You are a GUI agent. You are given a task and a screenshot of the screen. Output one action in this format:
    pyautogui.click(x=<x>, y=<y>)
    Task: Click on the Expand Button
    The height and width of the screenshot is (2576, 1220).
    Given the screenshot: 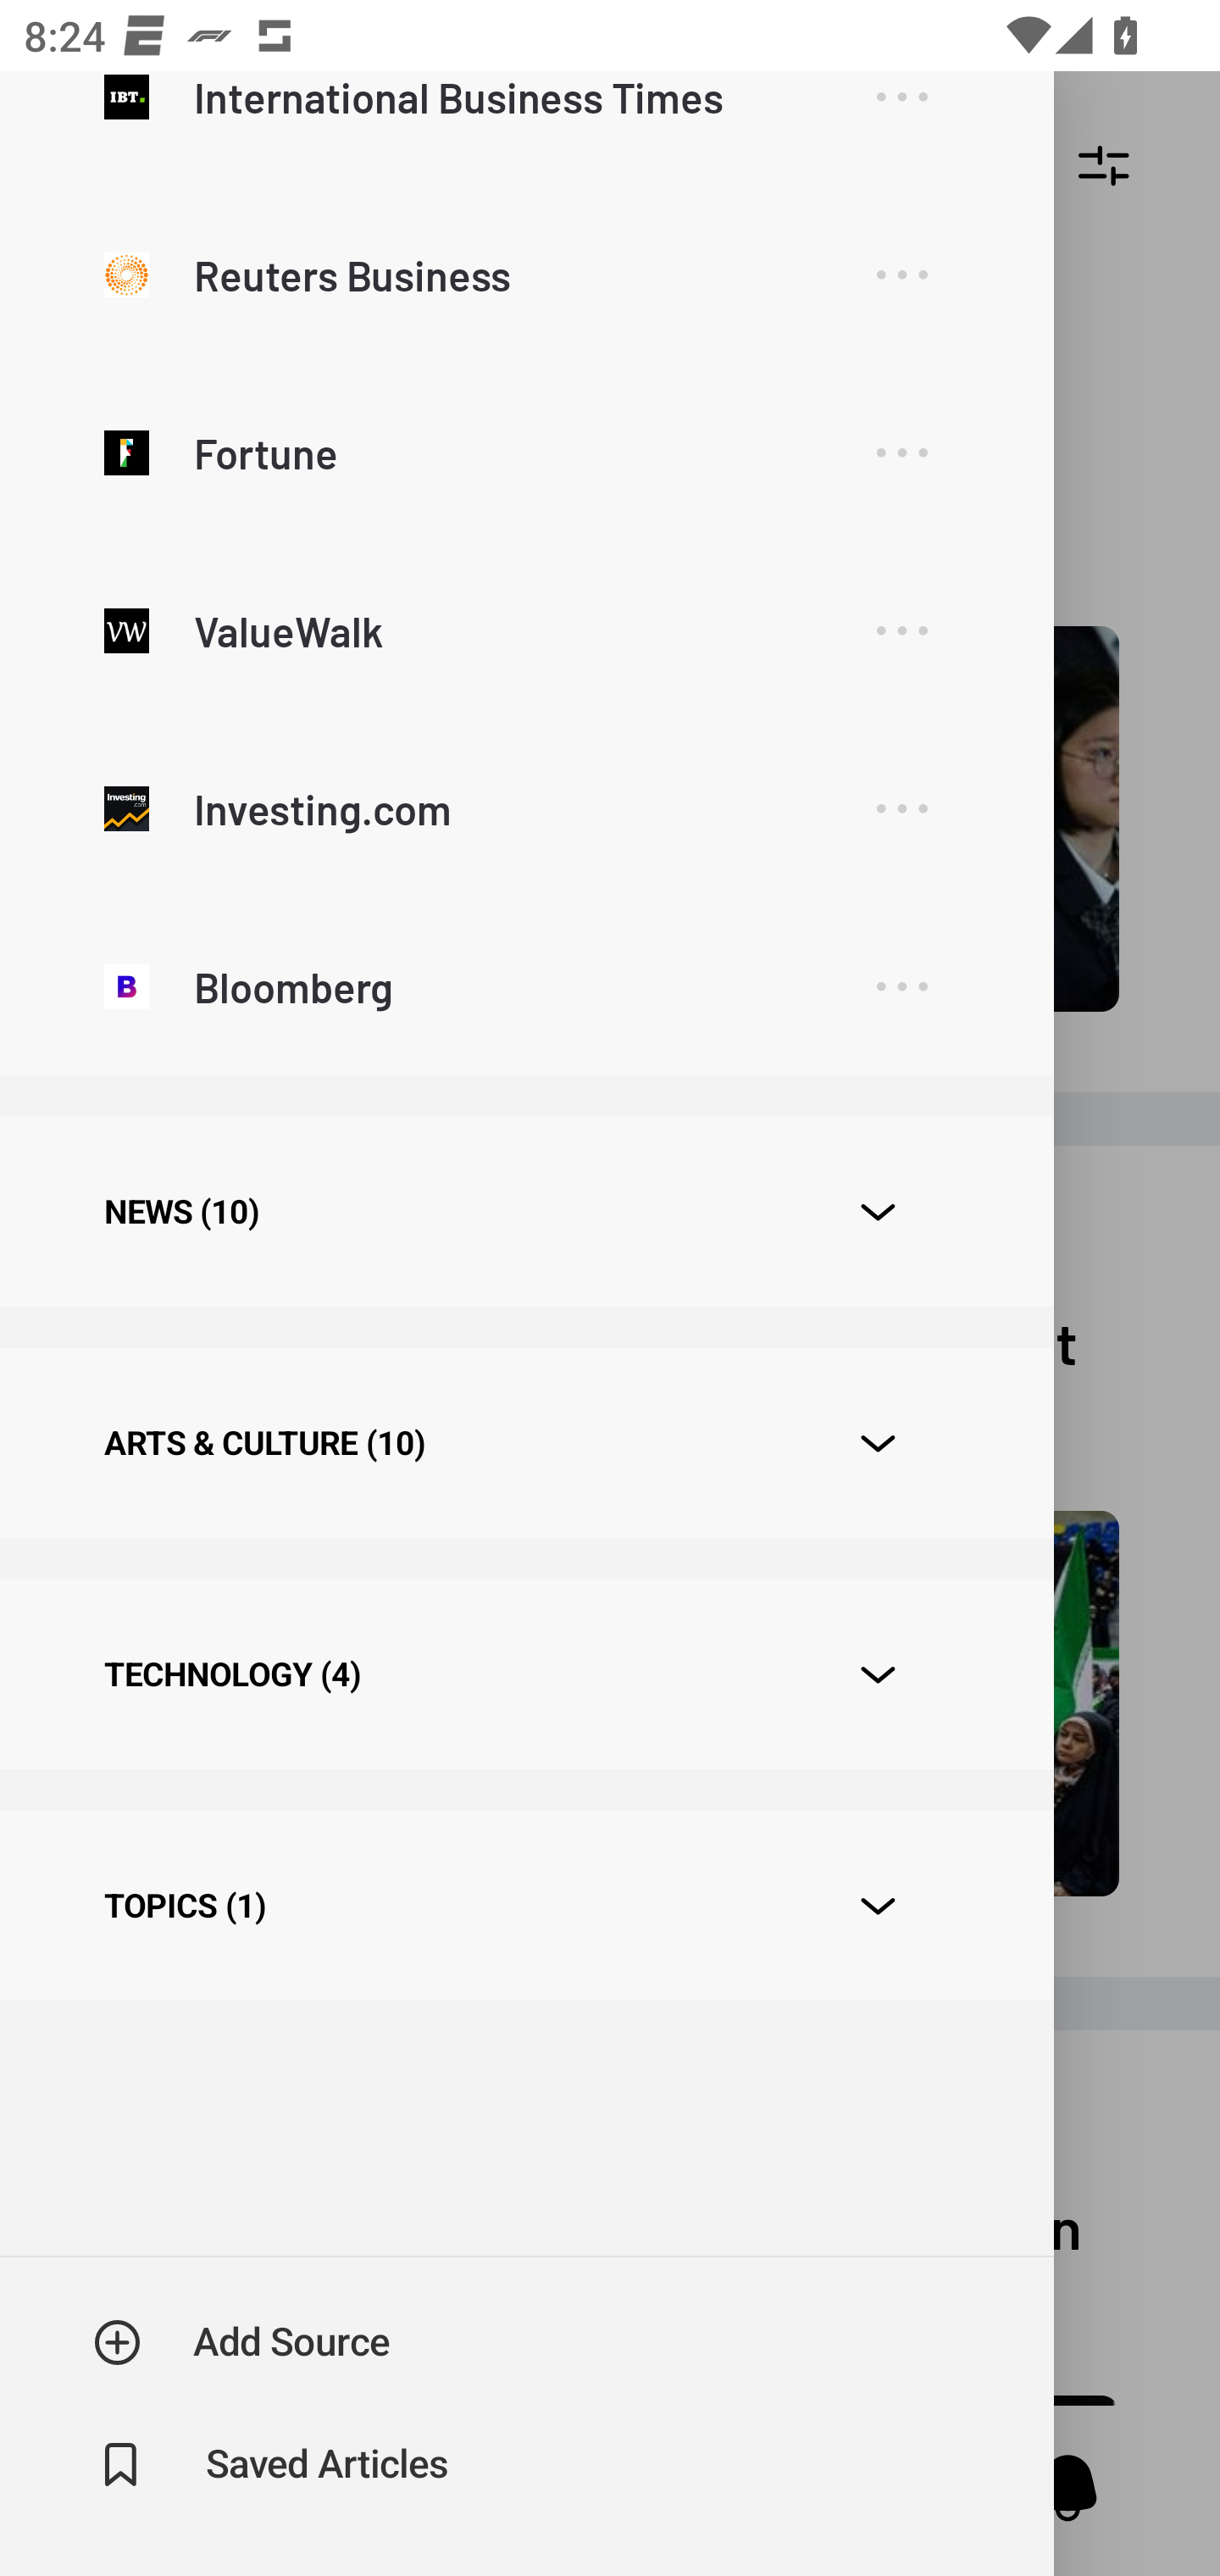 What is the action you would take?
    pyautogui.click(x=878, y=1906)
    